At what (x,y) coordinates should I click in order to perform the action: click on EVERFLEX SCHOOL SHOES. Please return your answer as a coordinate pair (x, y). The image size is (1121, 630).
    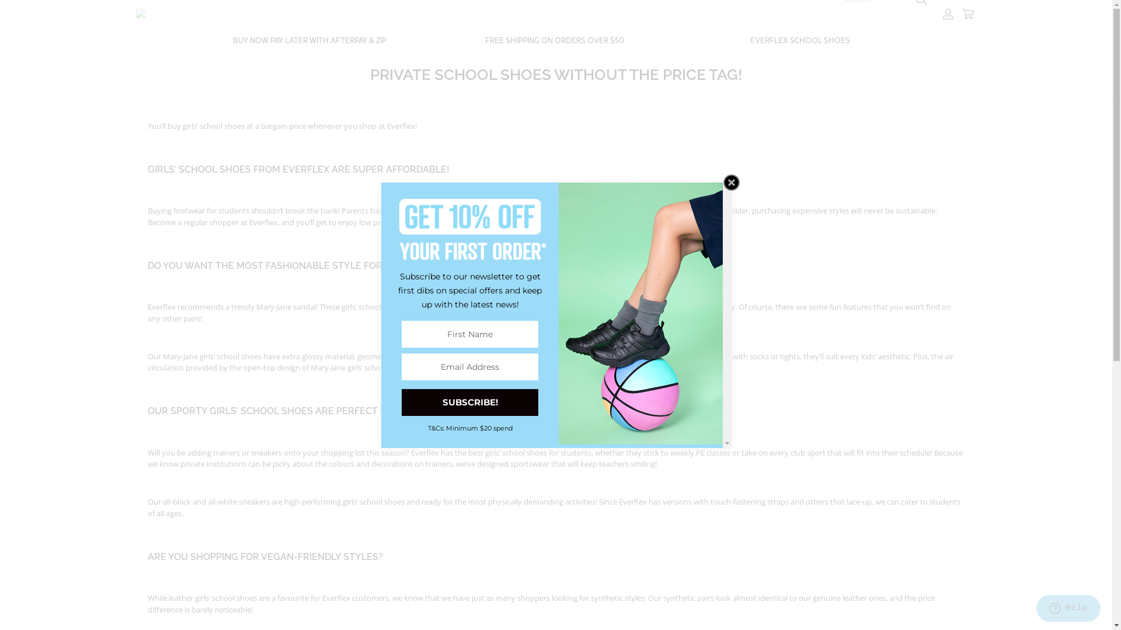
    Looking at the image, I should click on (800, 41).